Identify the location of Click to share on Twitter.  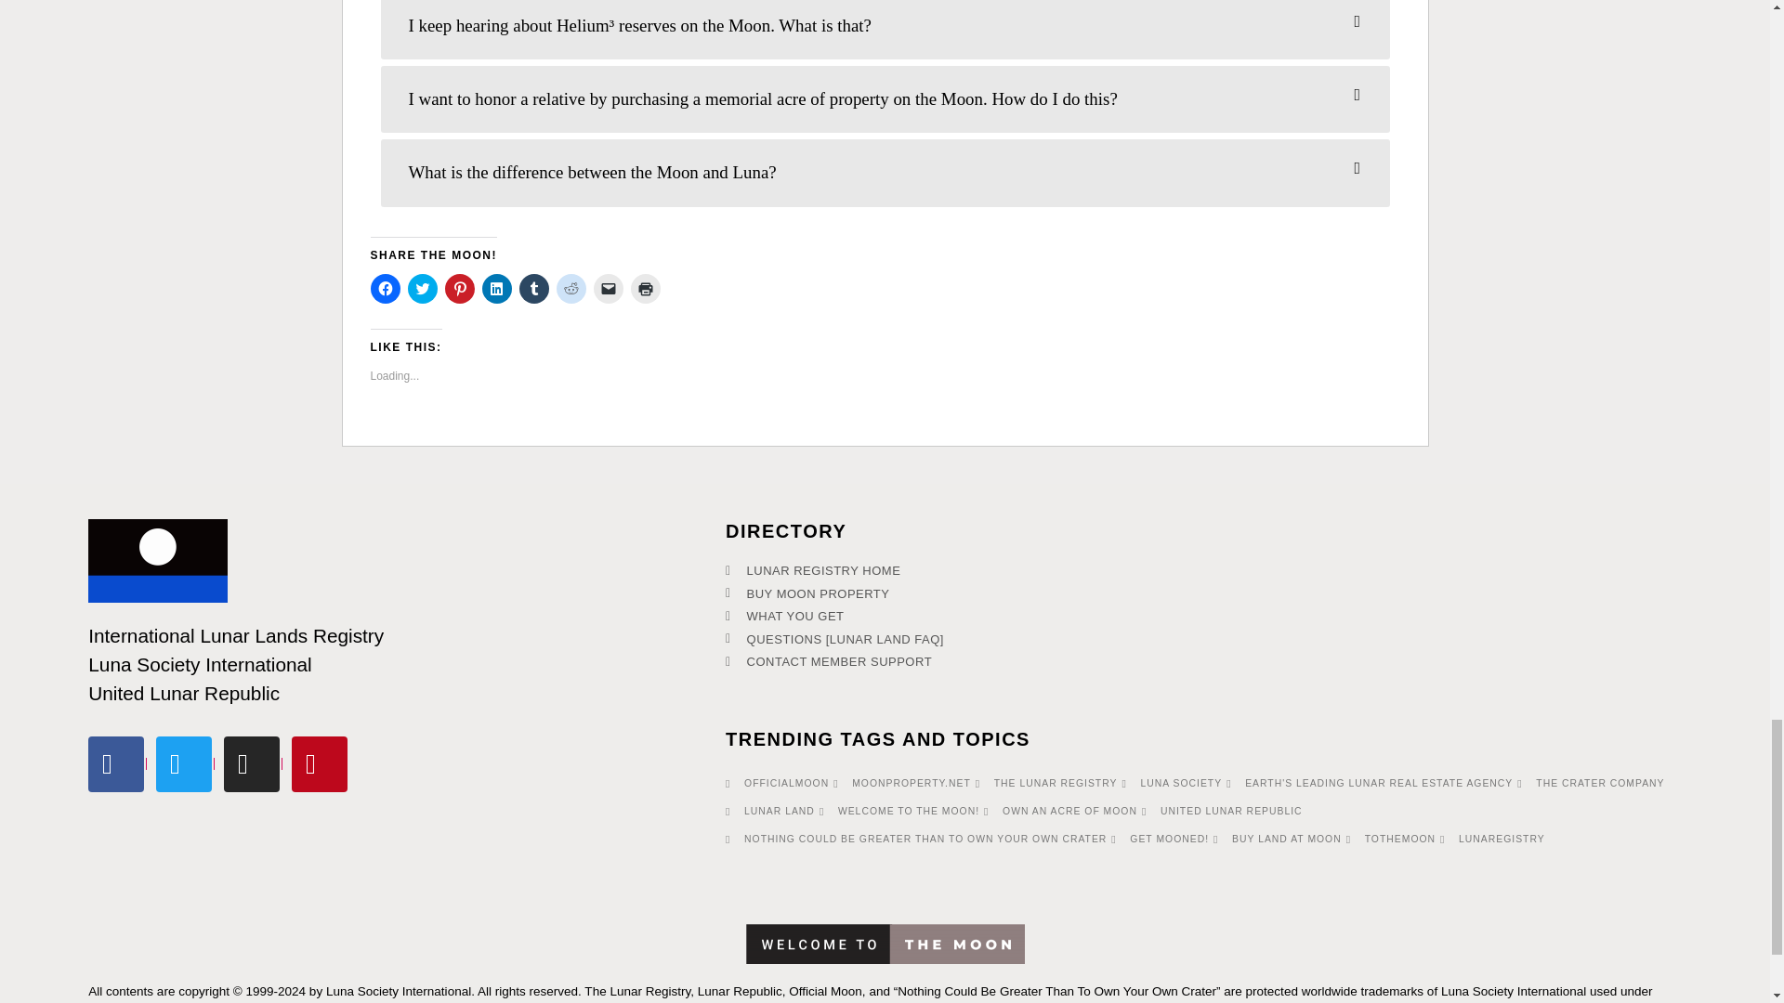
(422, 288).